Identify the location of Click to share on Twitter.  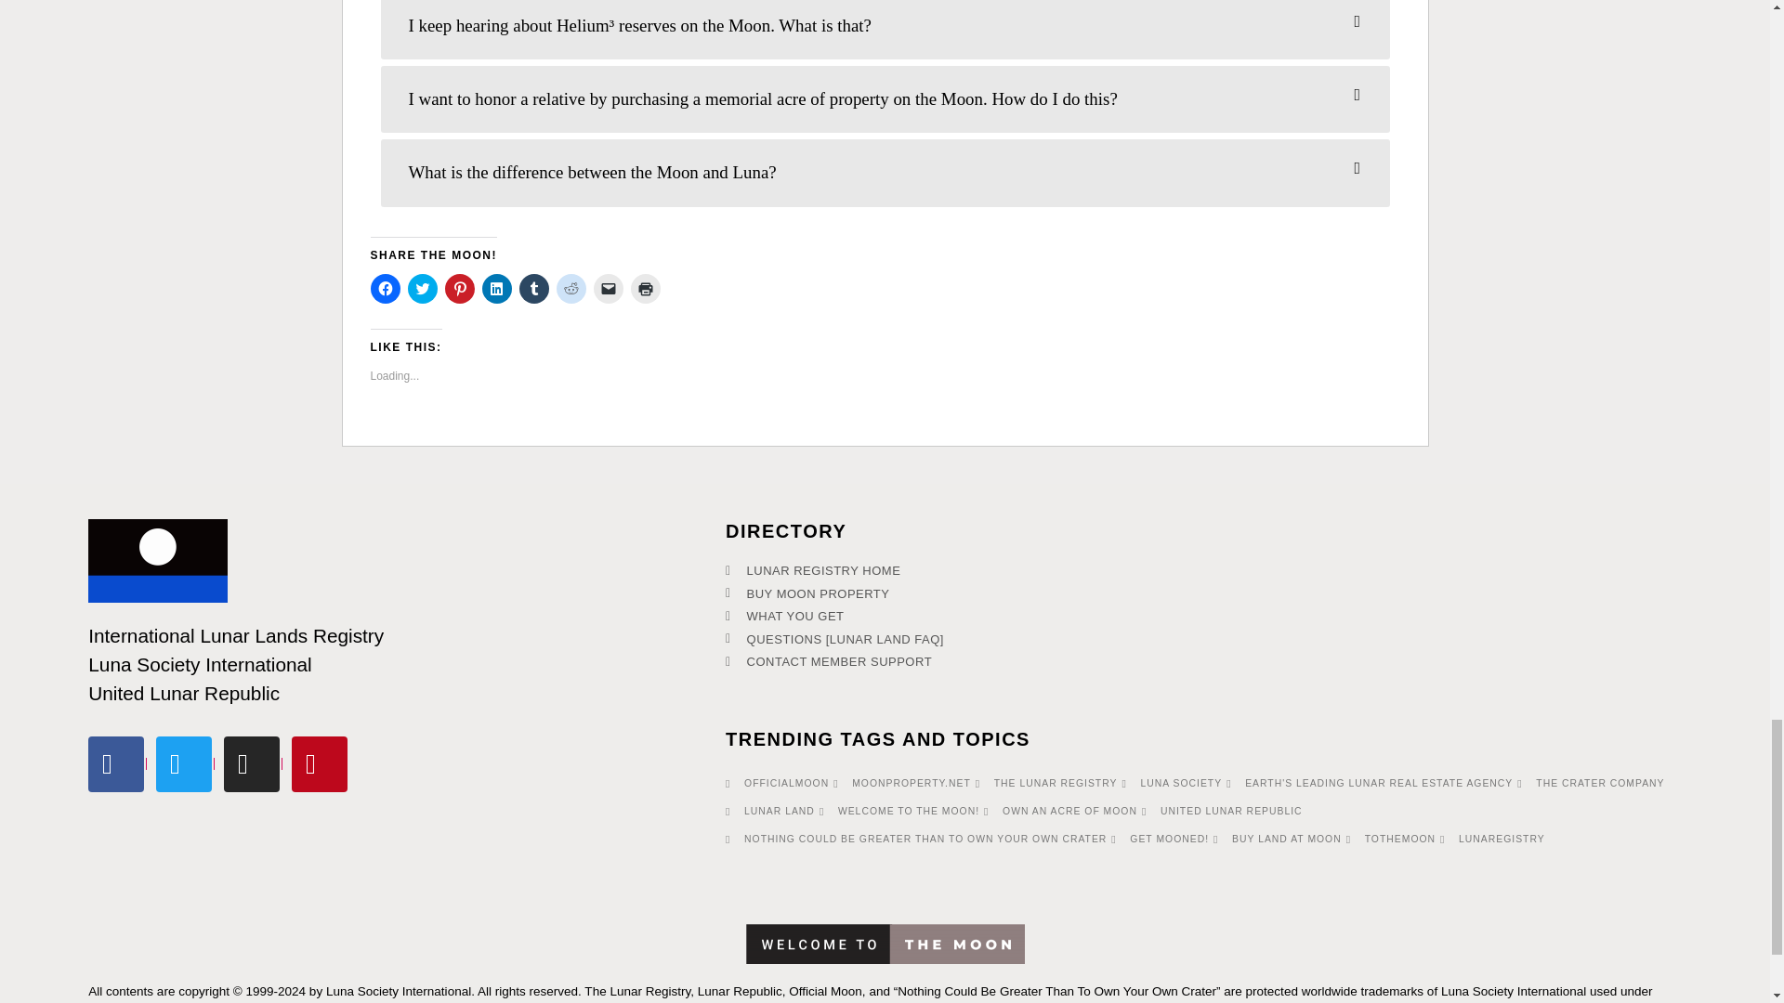
(422, 288).